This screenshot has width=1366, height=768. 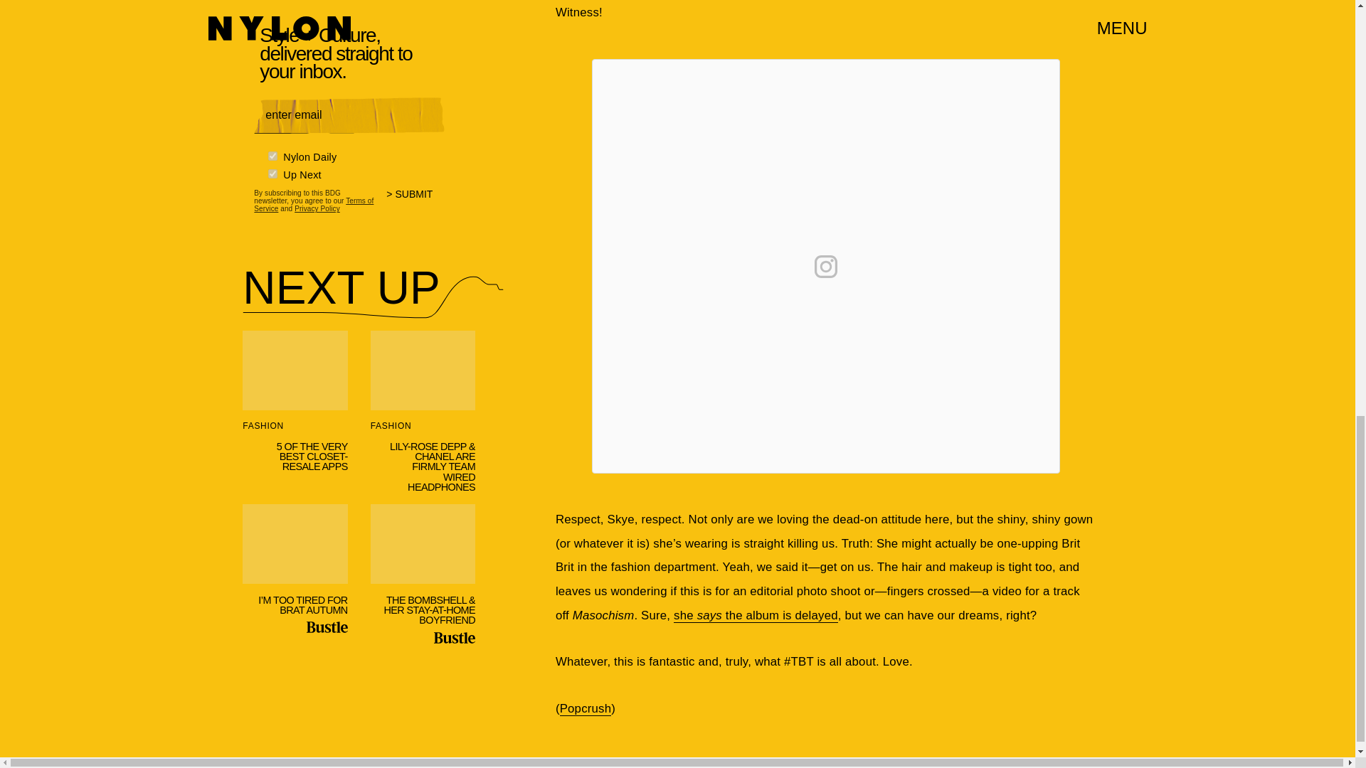 What do you see at coordinates (756, 616) in the screenshot?
I see `she says the album is delayed` at bounding box center [756, 616].